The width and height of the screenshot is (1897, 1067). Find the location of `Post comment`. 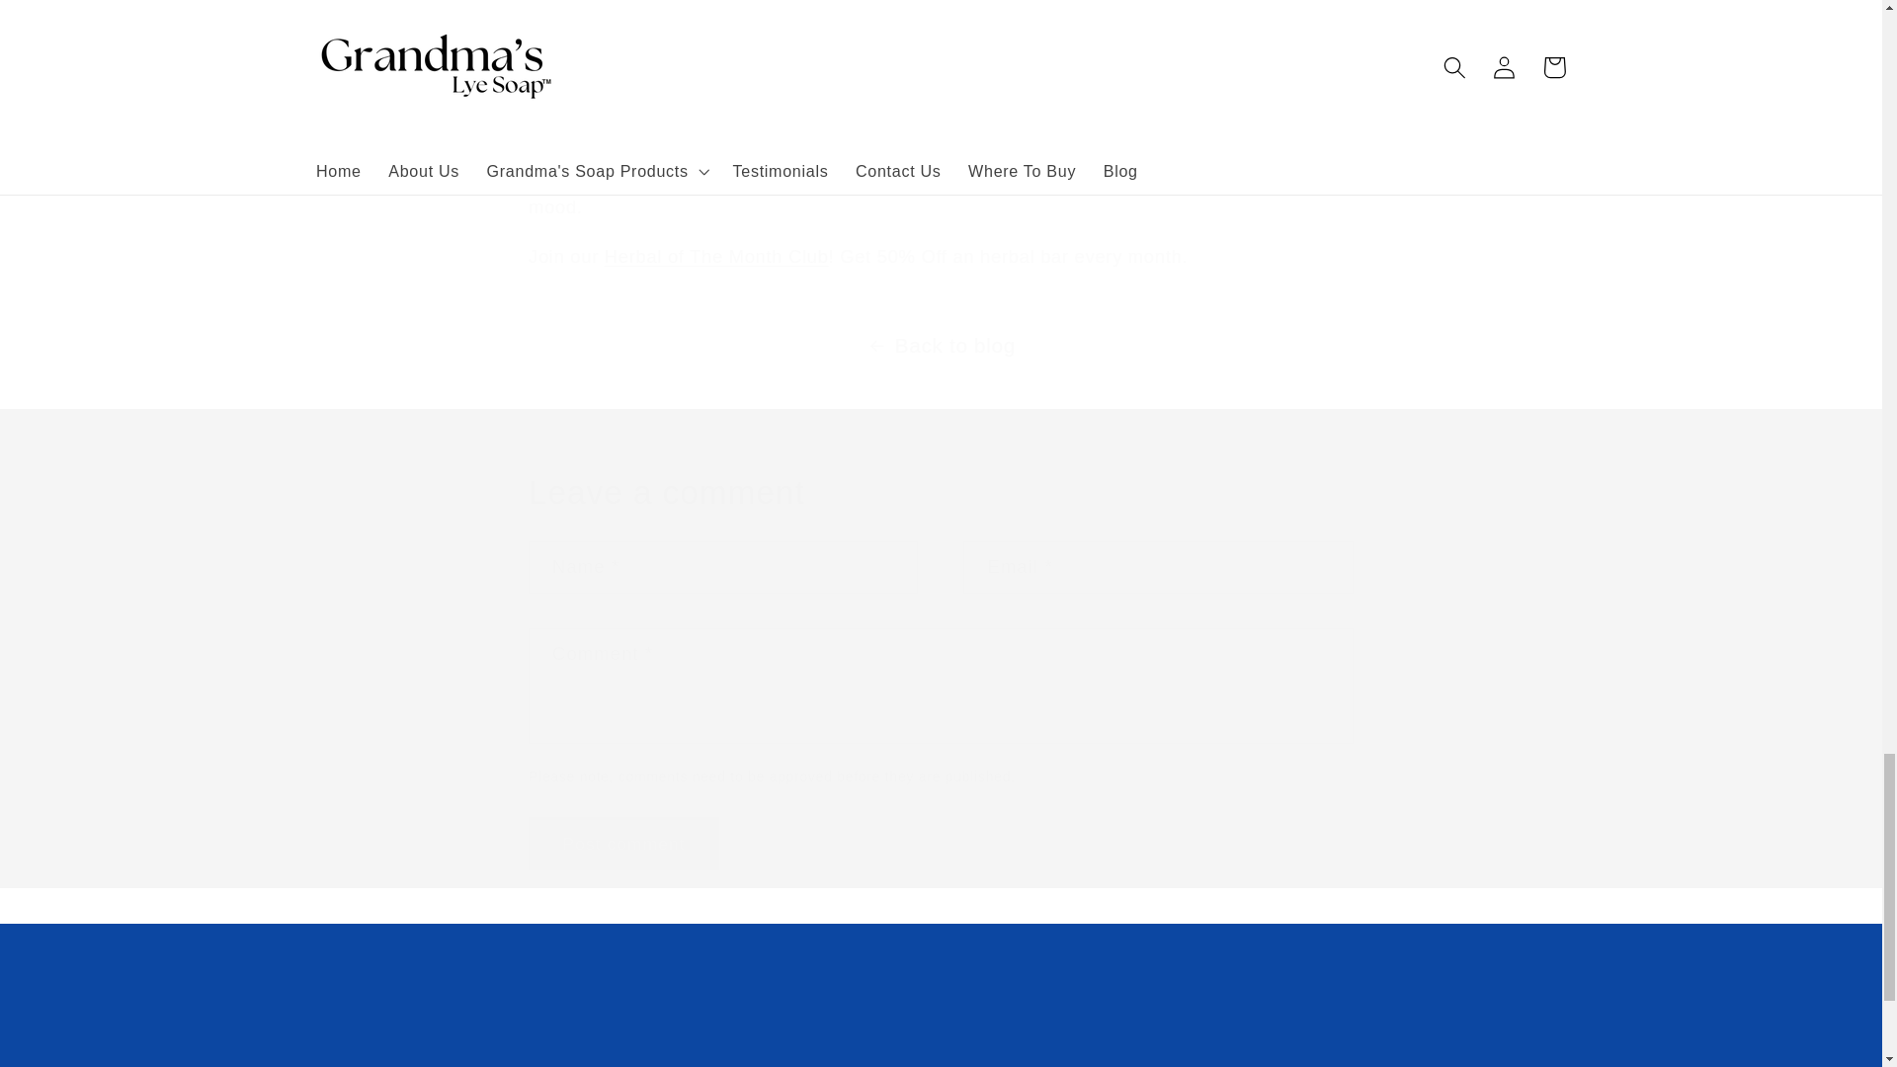

Post comment is located at coordinates (942, 1024).